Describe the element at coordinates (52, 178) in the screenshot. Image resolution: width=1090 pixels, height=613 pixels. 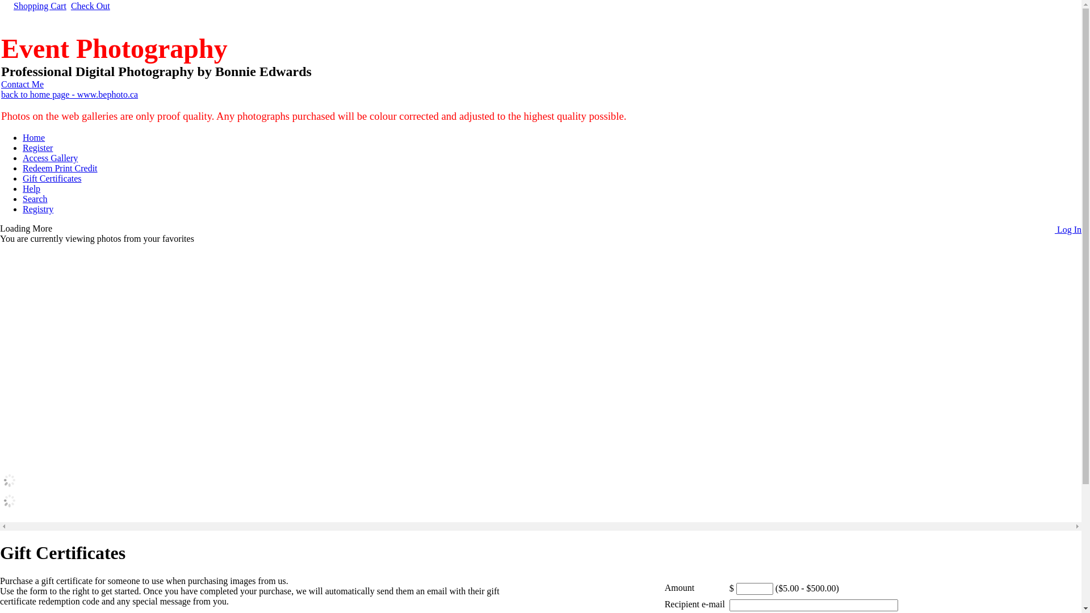
I see `Gift Certificates` at that location.